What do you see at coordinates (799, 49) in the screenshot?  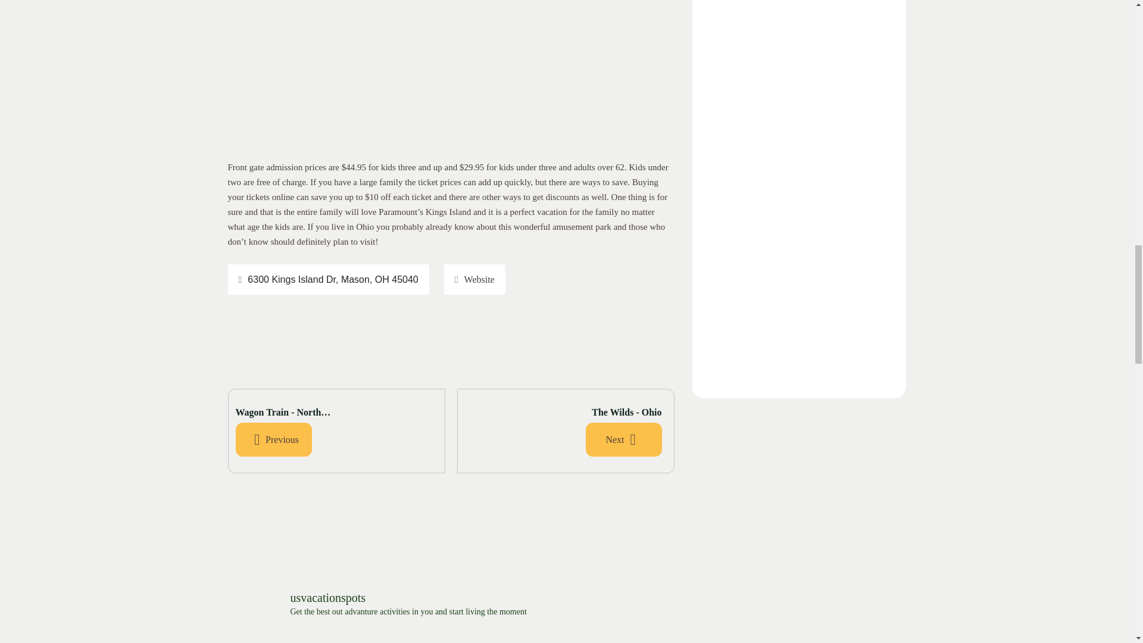 I see `YouTube video player` at bounding box center [799, 49].